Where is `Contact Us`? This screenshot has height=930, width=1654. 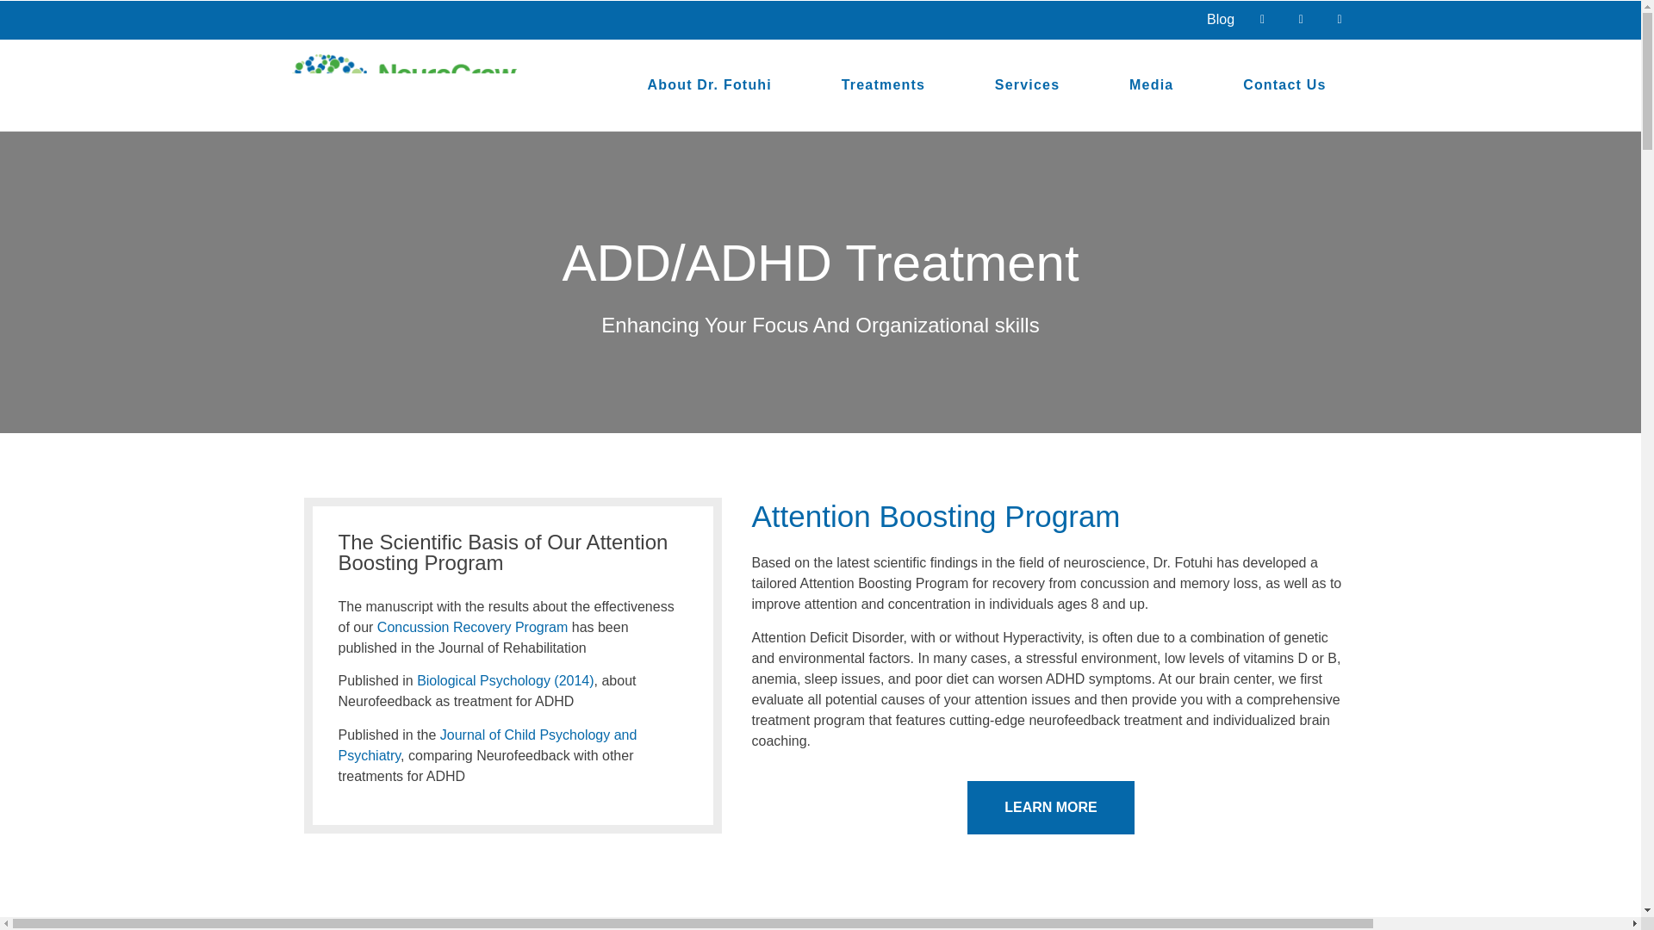
Contact Us is located at coordinates (1284, 85).